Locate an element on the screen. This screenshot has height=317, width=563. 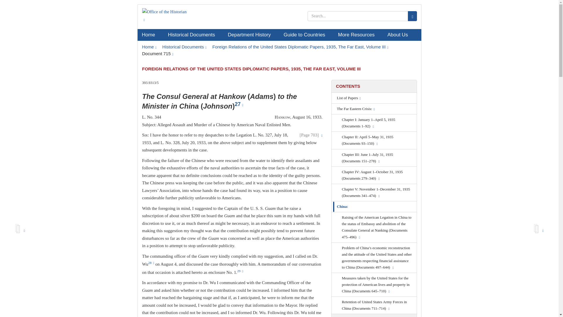
Historical Documents is located at coordinates (184, 47).